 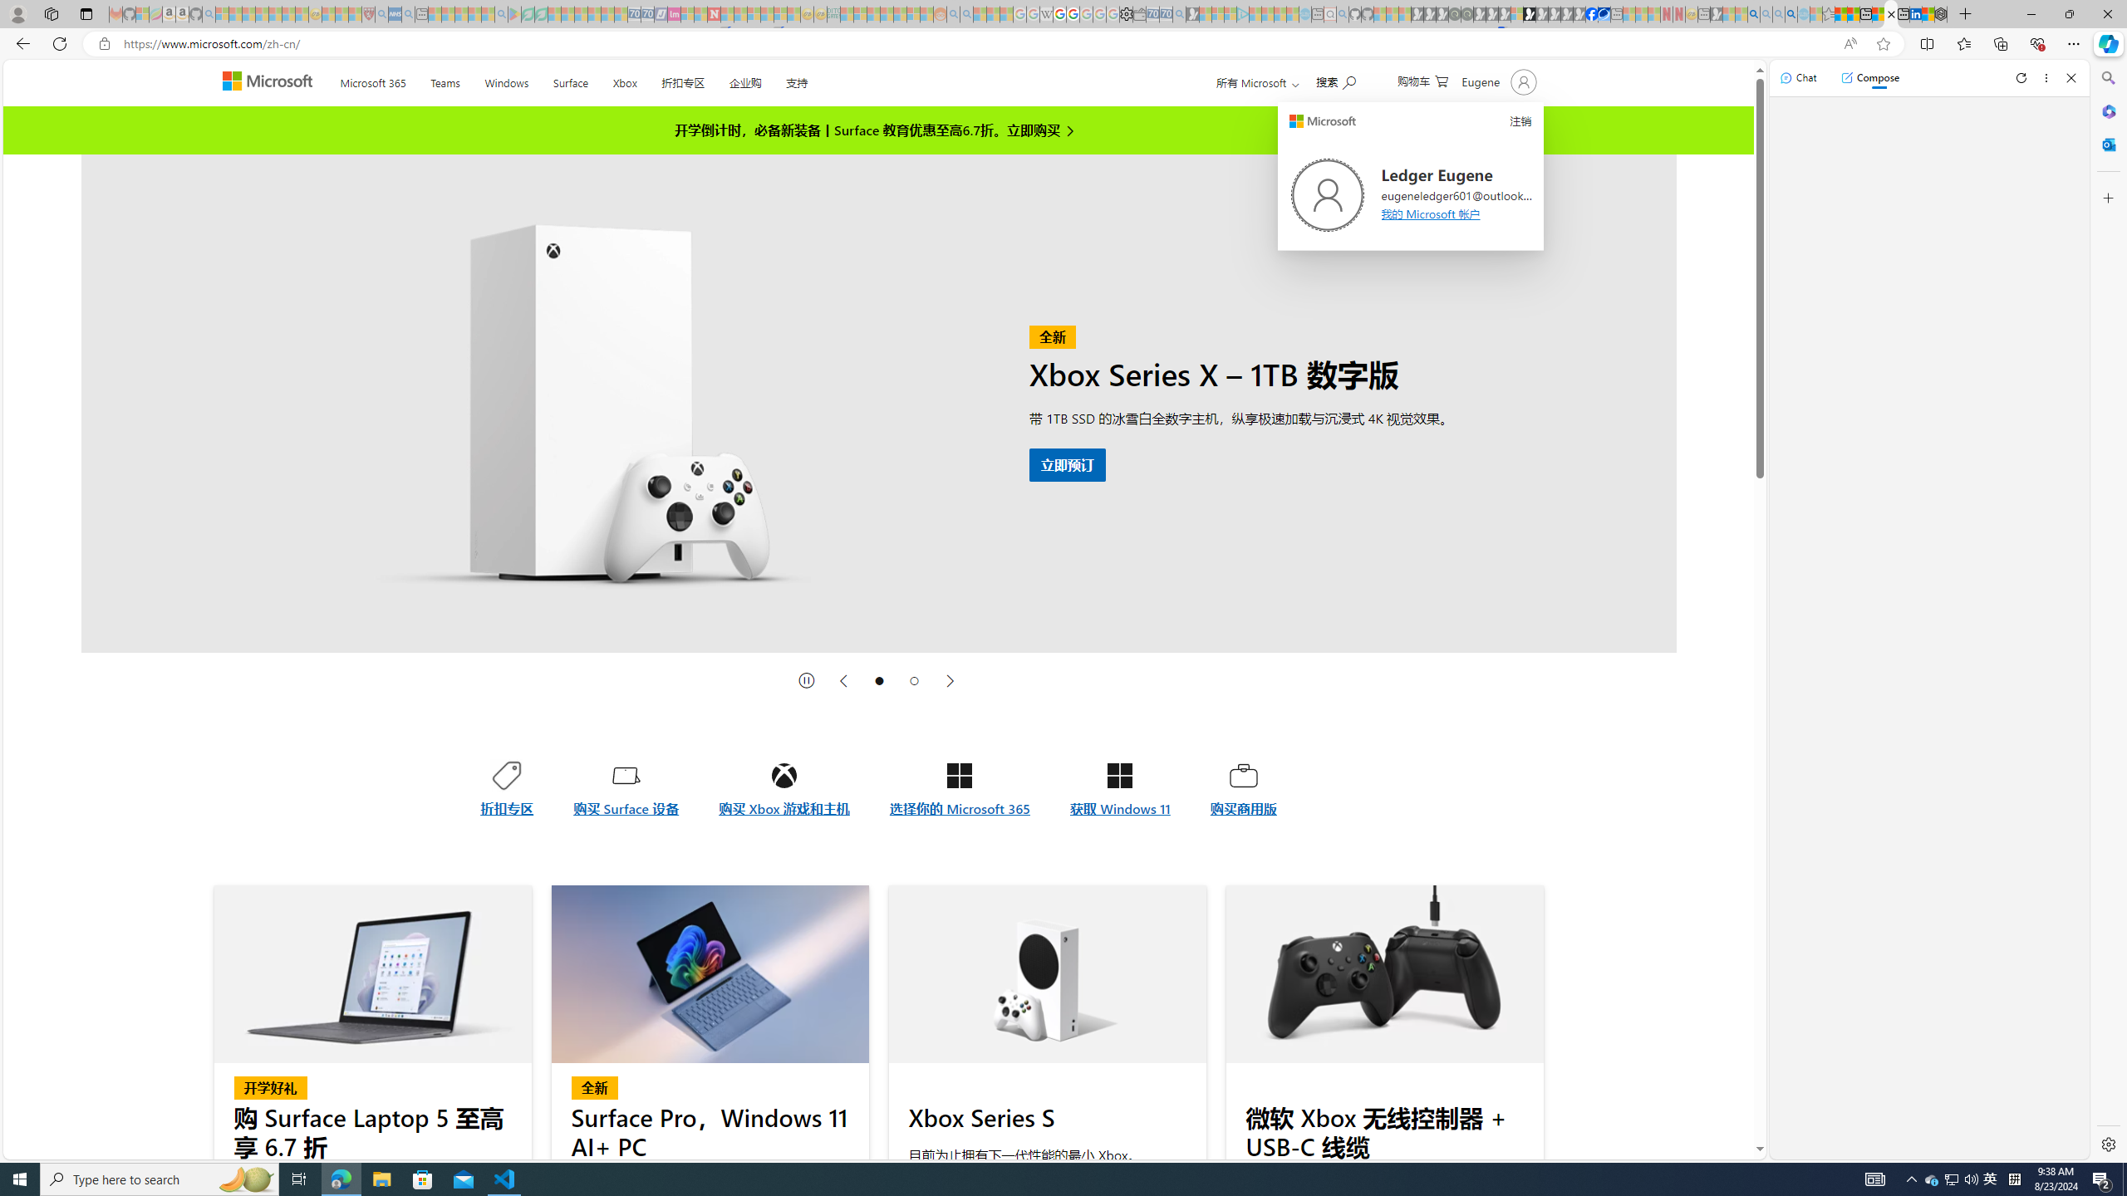 I want to click on Bluey: Let's Play! - Apps on Google Play - Sleeping, so click(x=514, y=14).